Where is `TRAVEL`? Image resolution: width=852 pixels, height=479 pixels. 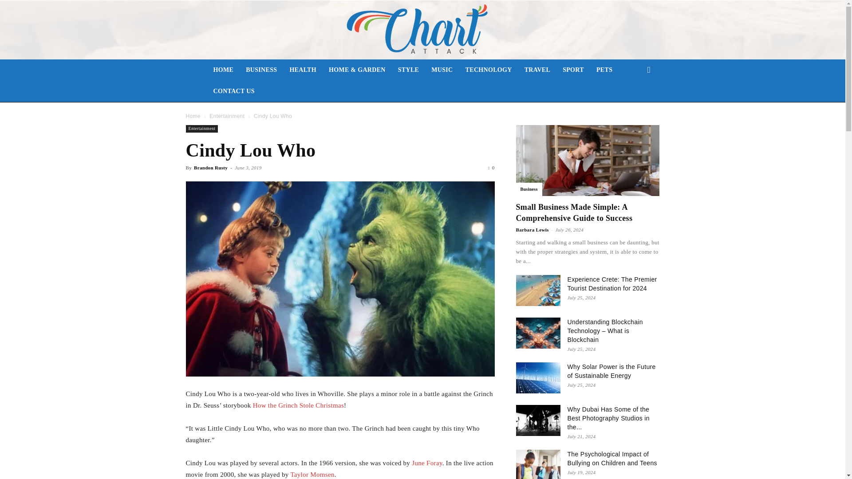
TRAVEL is located at coordinates (537, 70).